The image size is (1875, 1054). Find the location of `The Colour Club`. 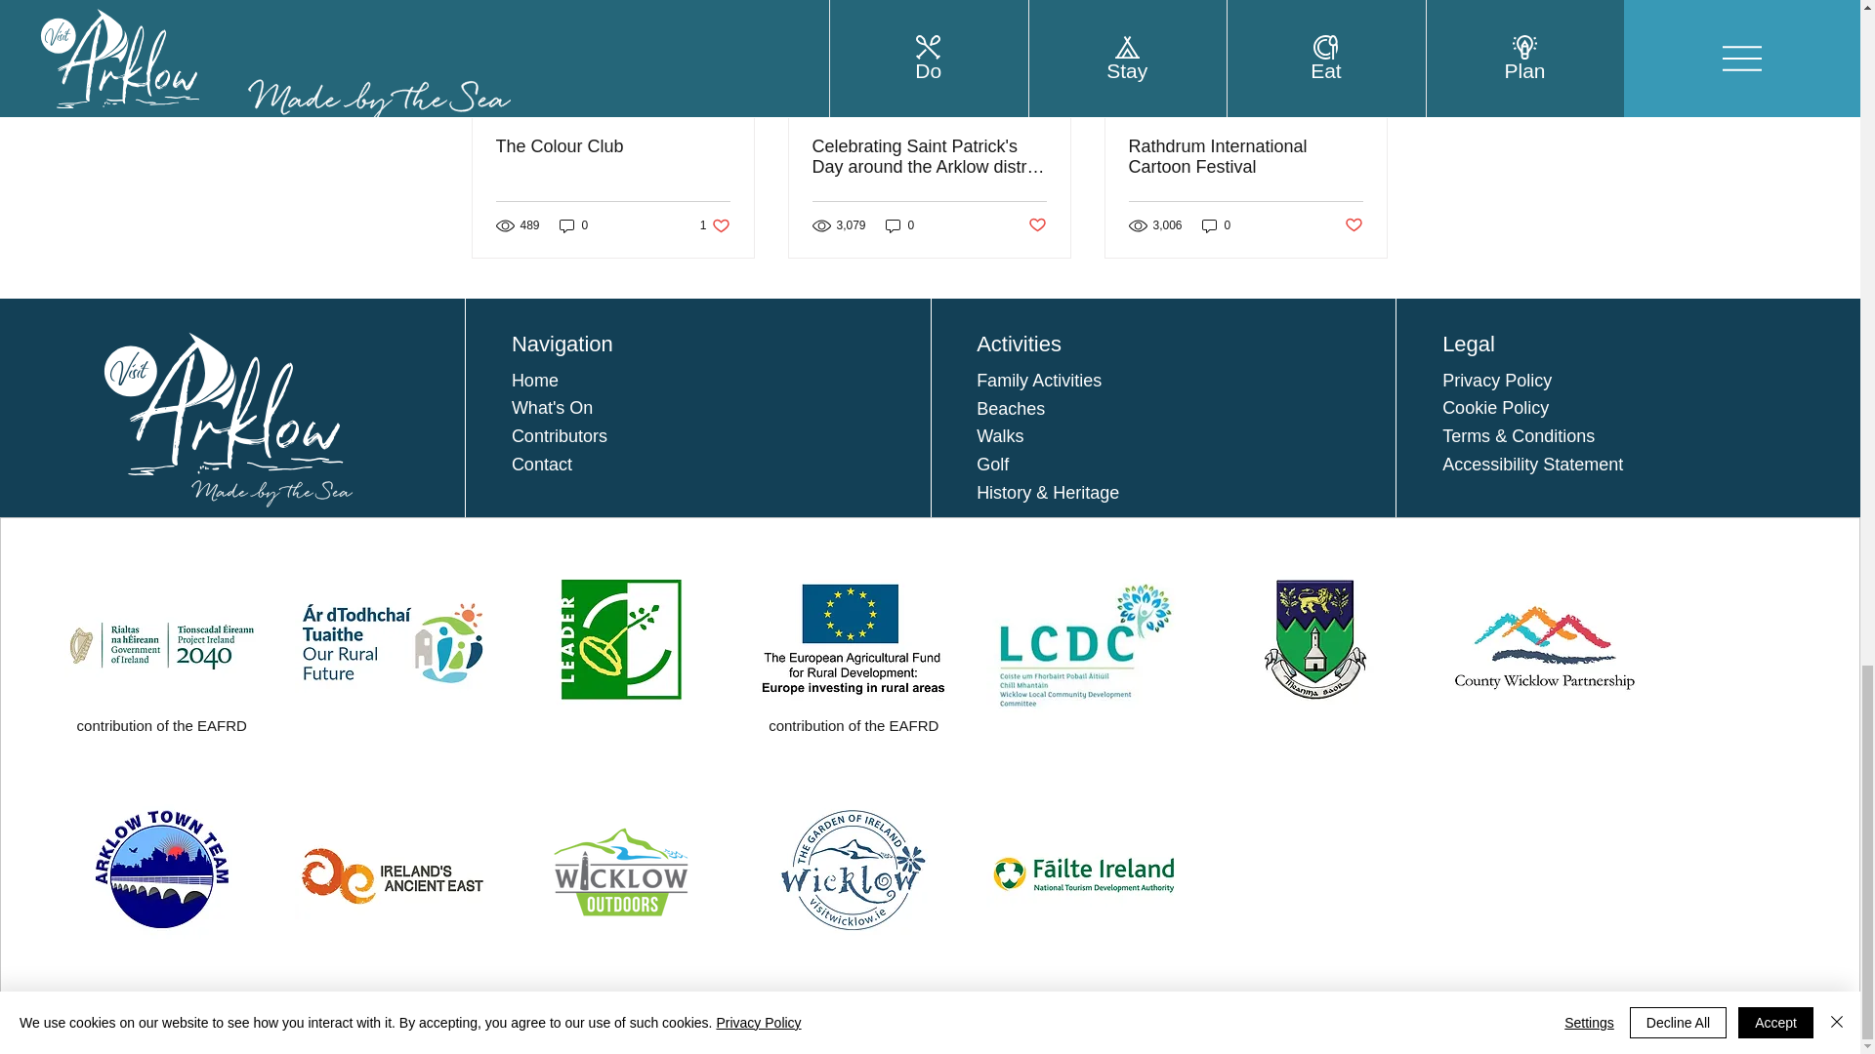

The Colour Club is located at coordinates (613, 146).